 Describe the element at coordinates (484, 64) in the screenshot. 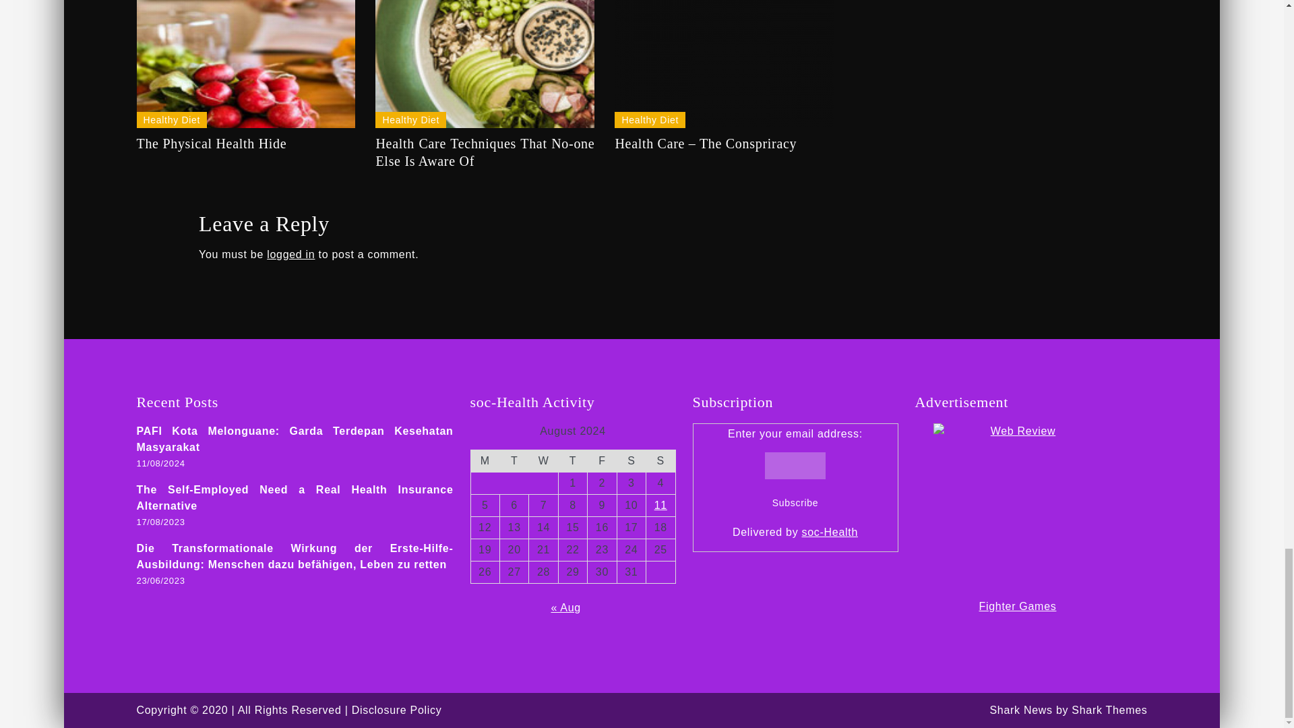

I see `Health Care Techniques That No-one Else Is Aware Of` at that location.